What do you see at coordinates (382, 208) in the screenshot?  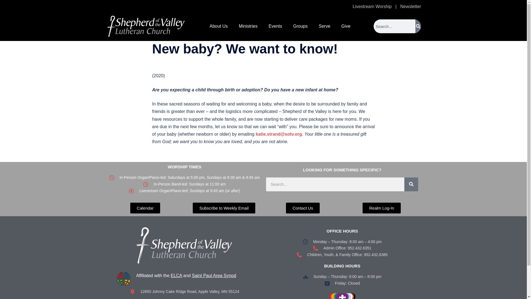 I see `Realm Log-In` at bounding box center [382, 208].